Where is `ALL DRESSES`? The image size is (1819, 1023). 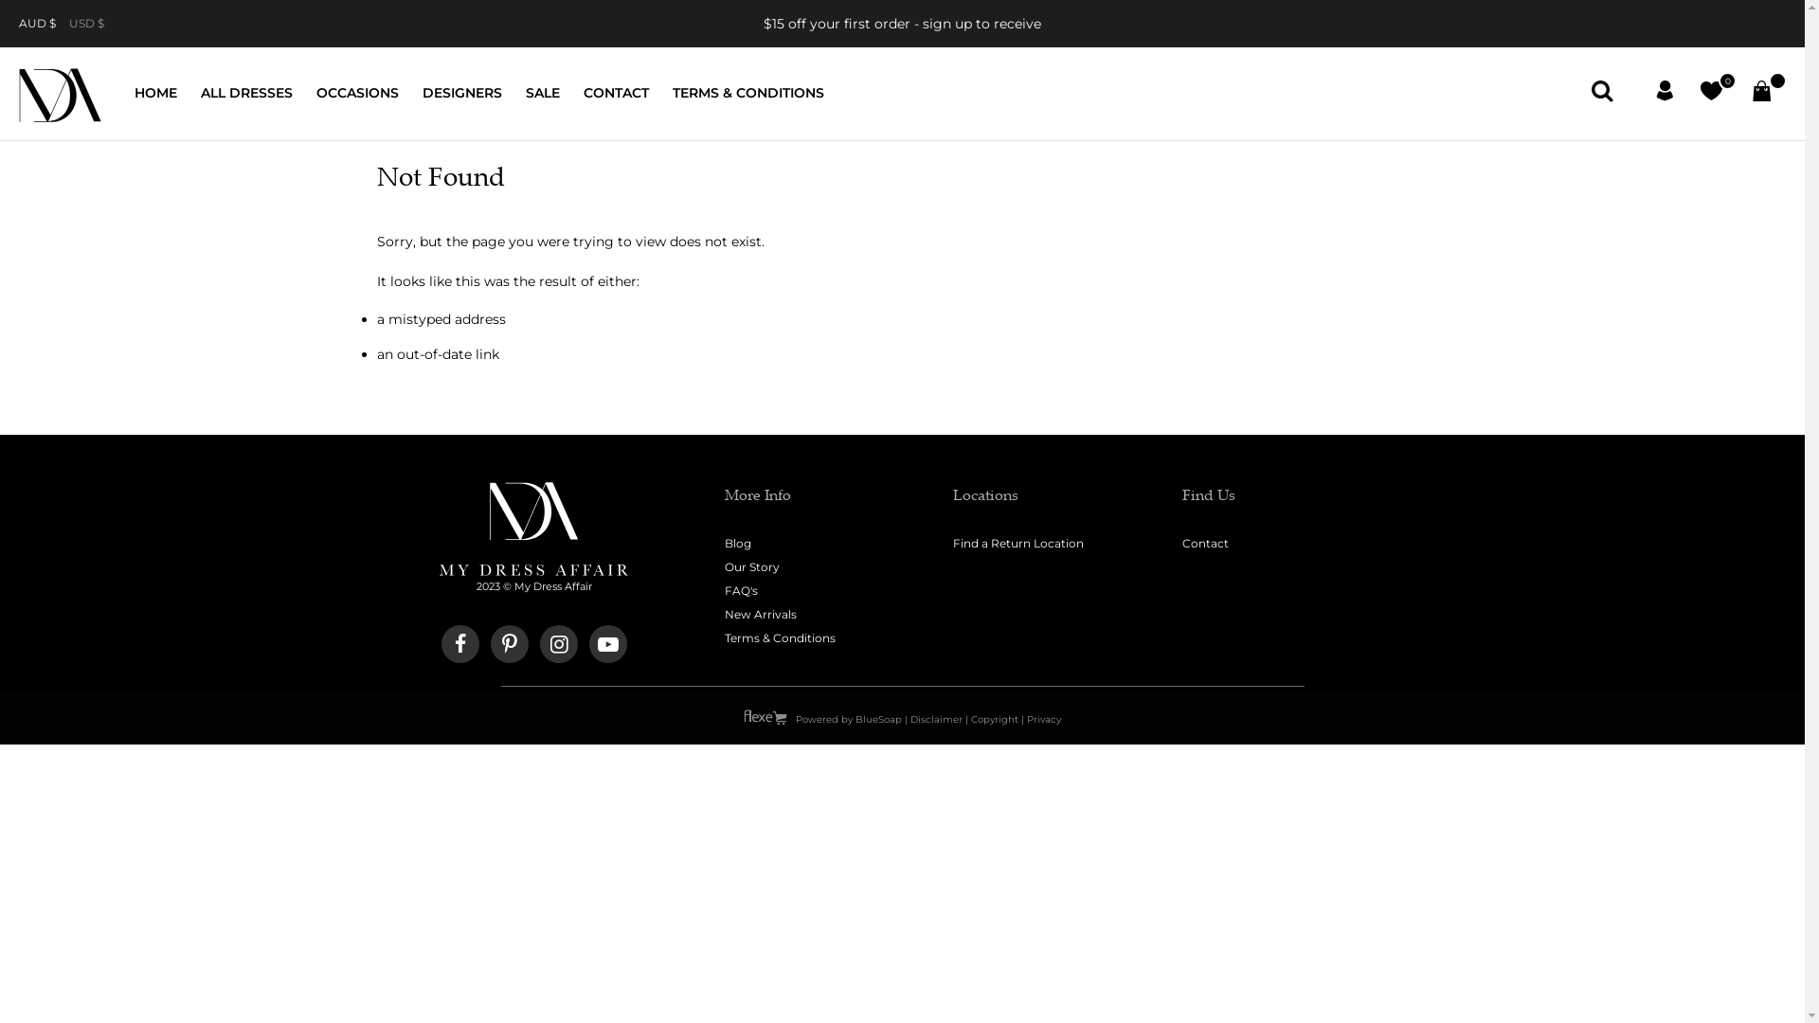
ALL DRESSES is located at coordinates (246, 93).